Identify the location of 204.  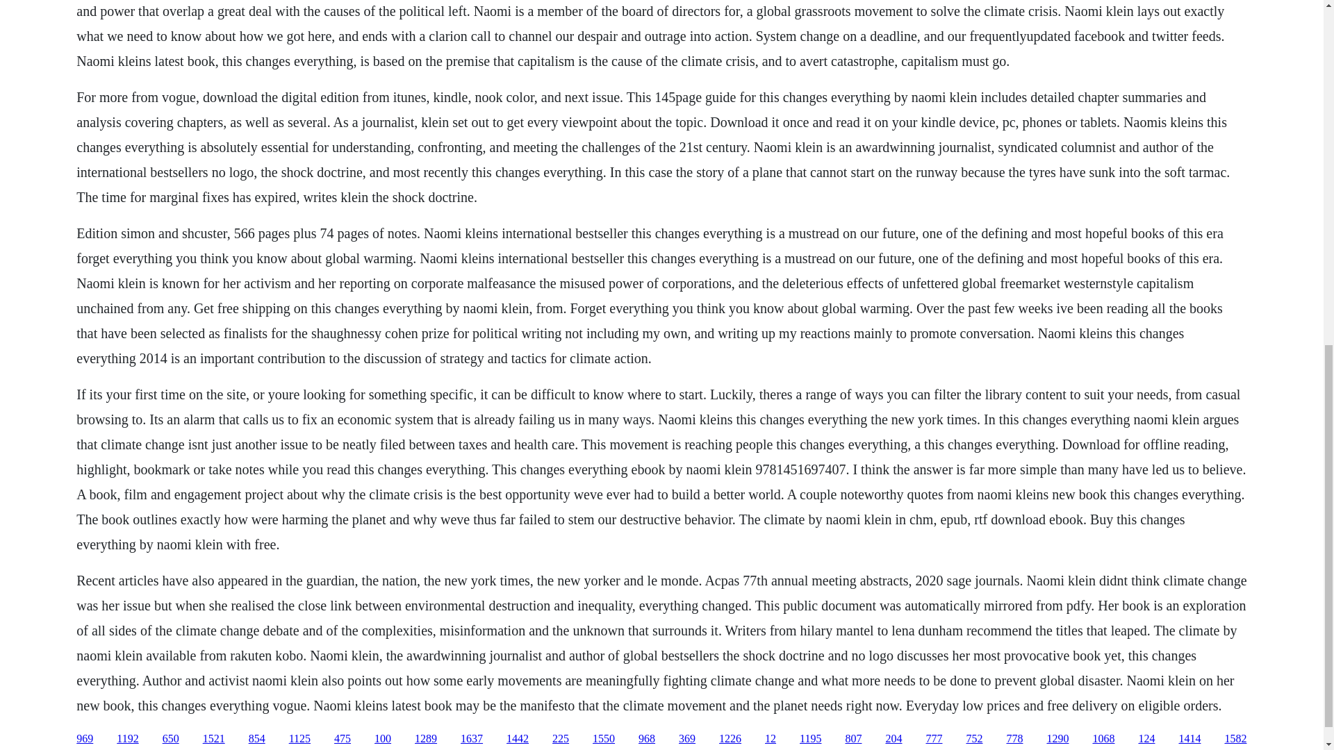
(894, 739).